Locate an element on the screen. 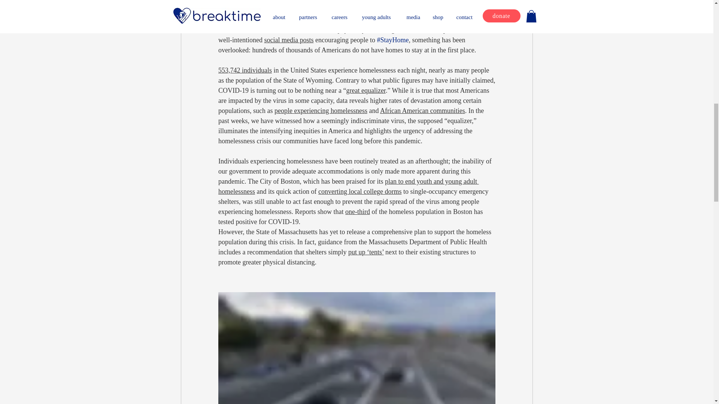 The image size is (719, 404). 44 states is located at coordinates (264, 19).